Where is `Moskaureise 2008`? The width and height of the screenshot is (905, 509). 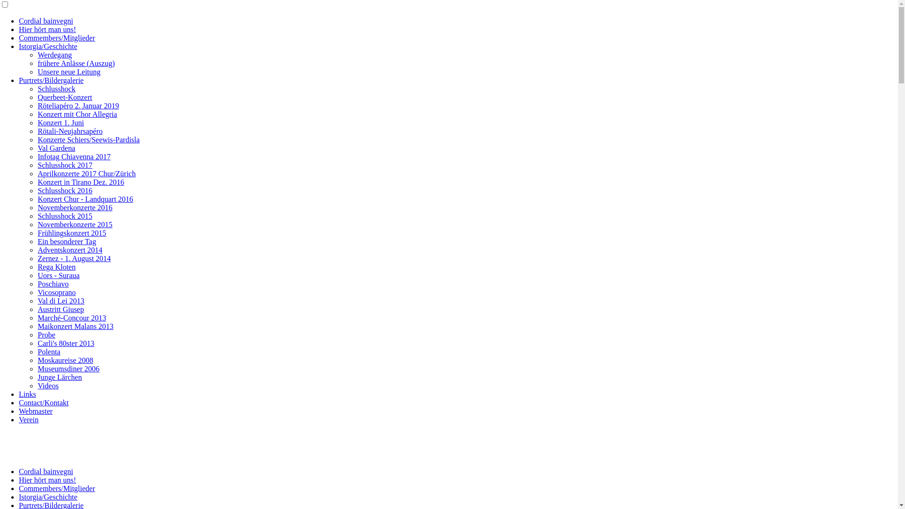 Moskaureise 2008 is located at coordinates (66, 360).